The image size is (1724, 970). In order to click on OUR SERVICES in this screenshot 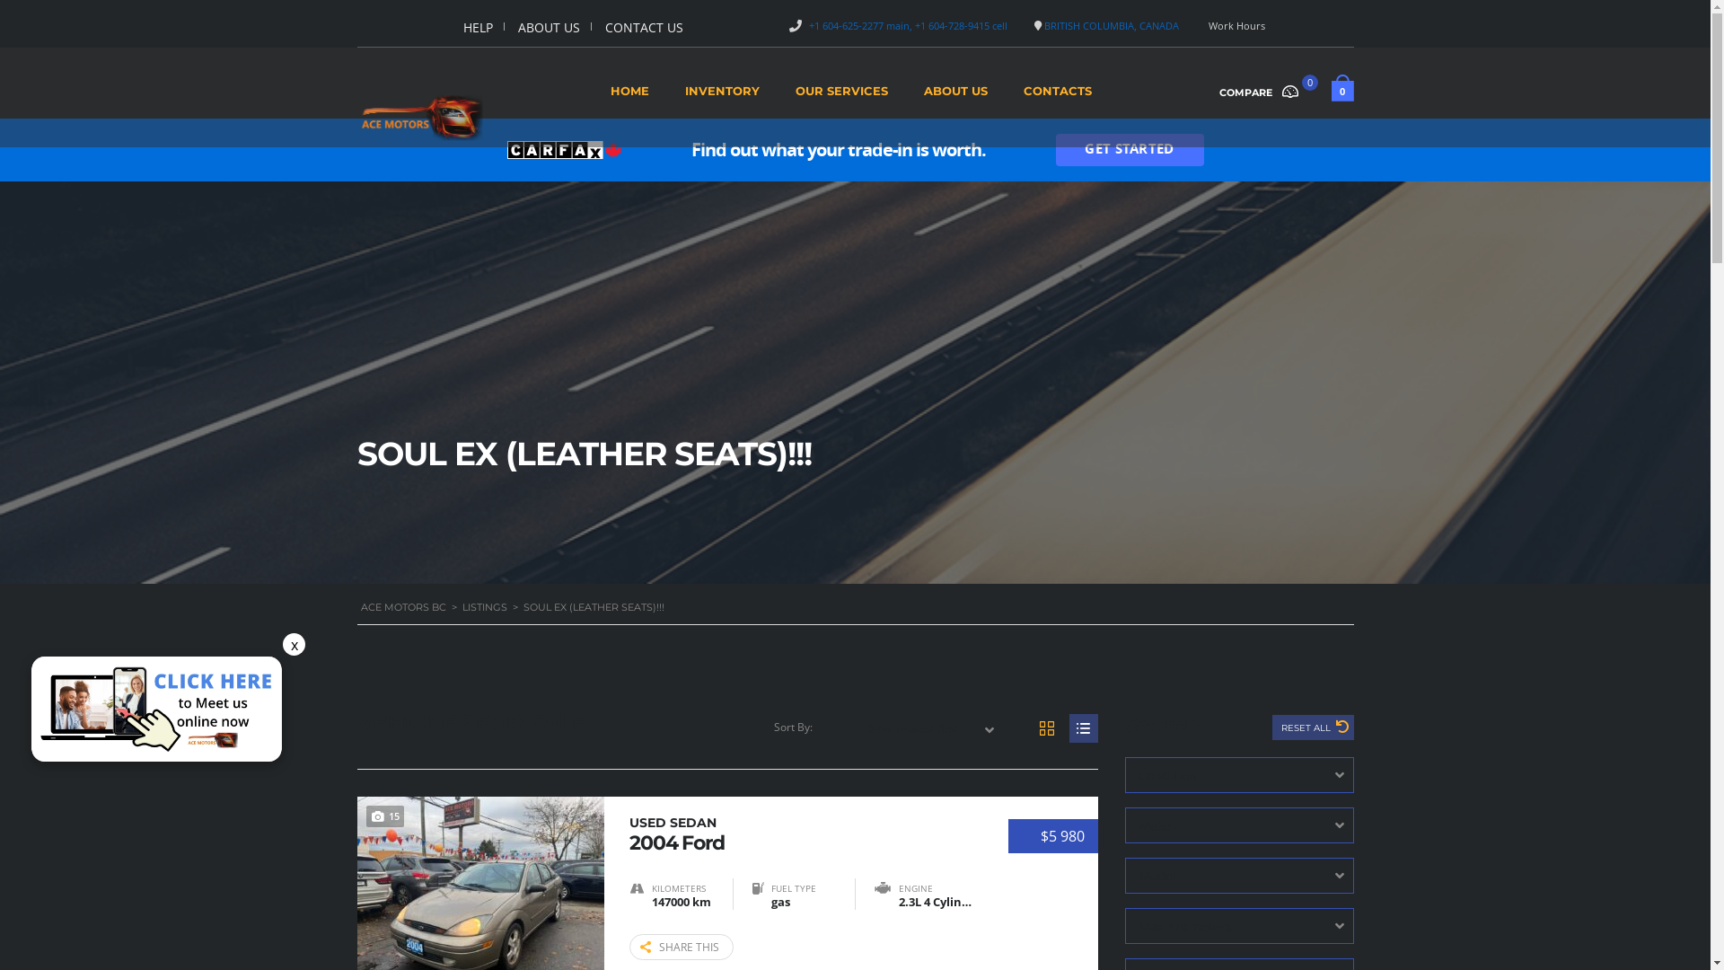, I will do `click(842, 97)`.